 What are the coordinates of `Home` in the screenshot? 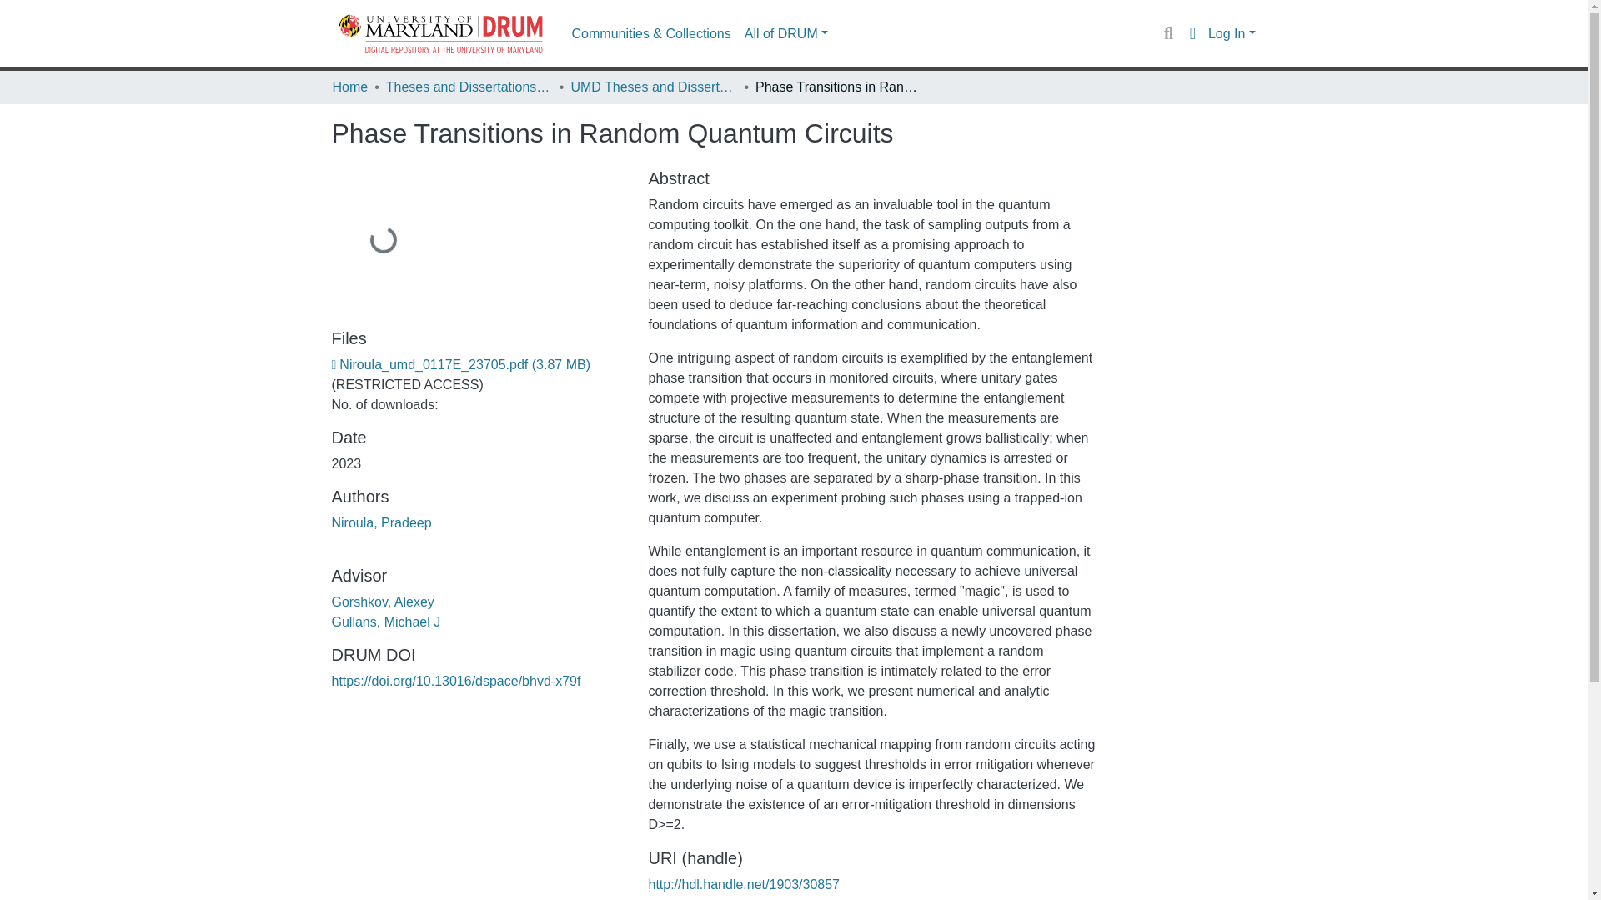 It's located at (349, 87).